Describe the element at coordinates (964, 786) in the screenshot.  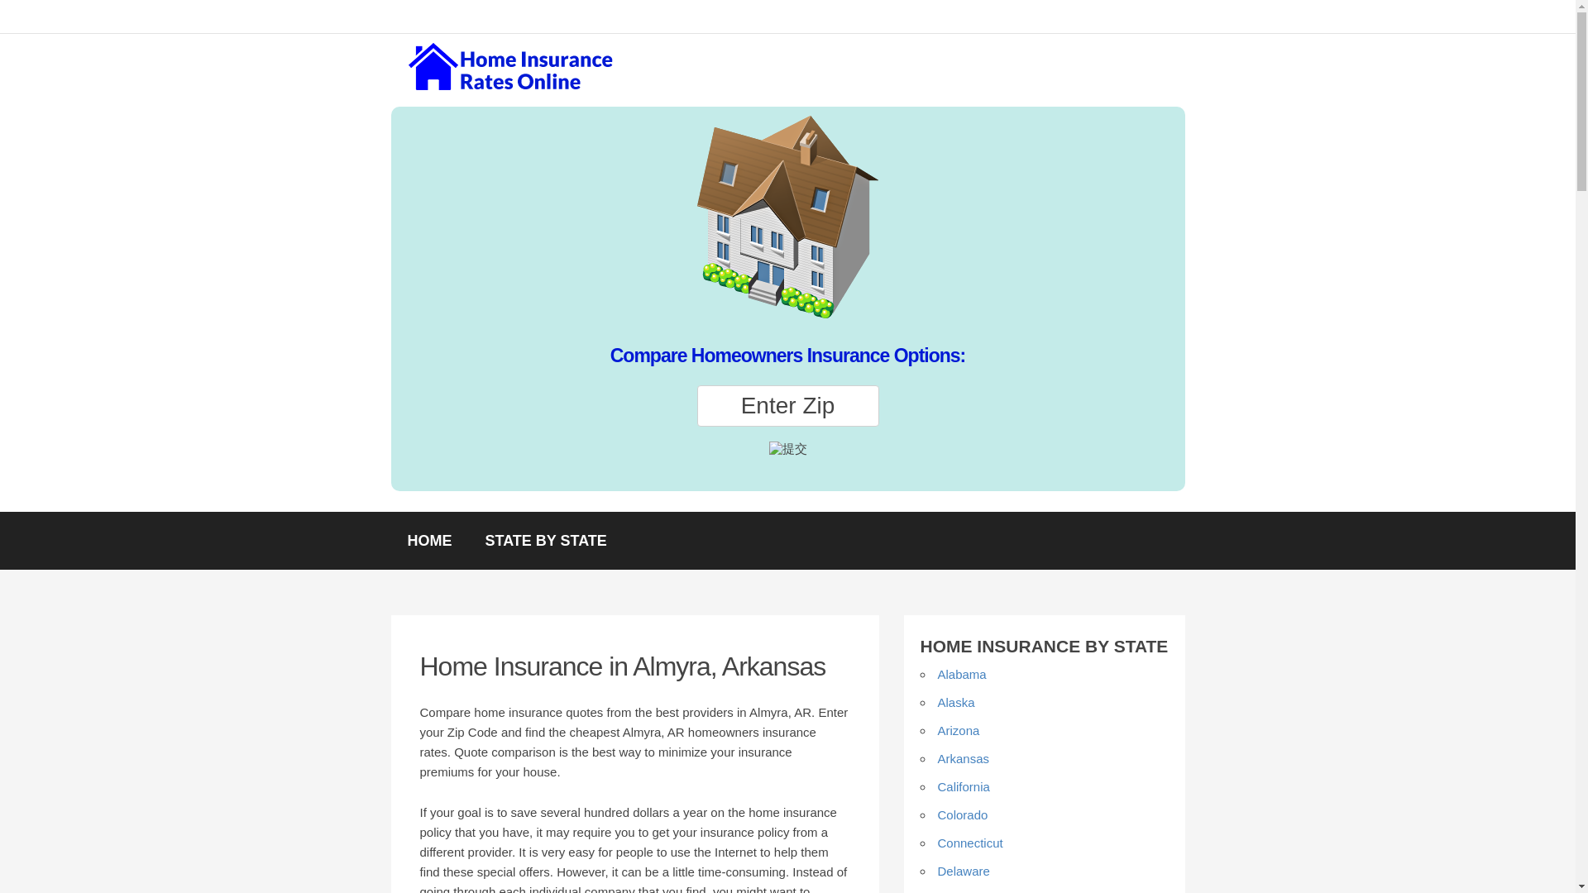
I see `California` at that location.